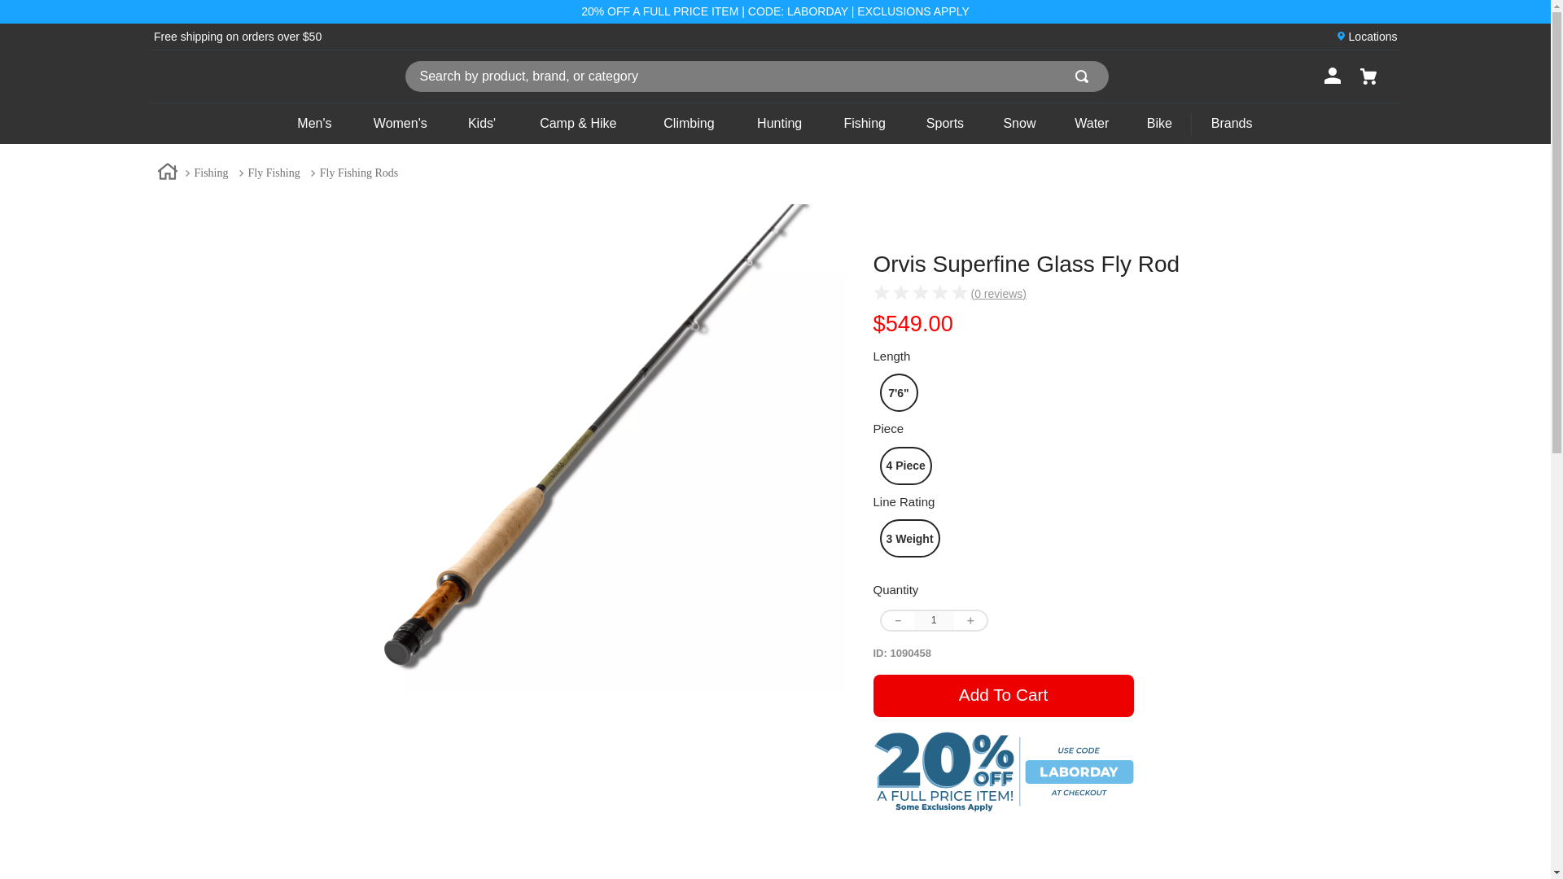 The height and width of the screenshot is (879, 1563). What do you see at coordinates (933, 620) in the screenshot?
I see `1` at bounding box center [933, 620].